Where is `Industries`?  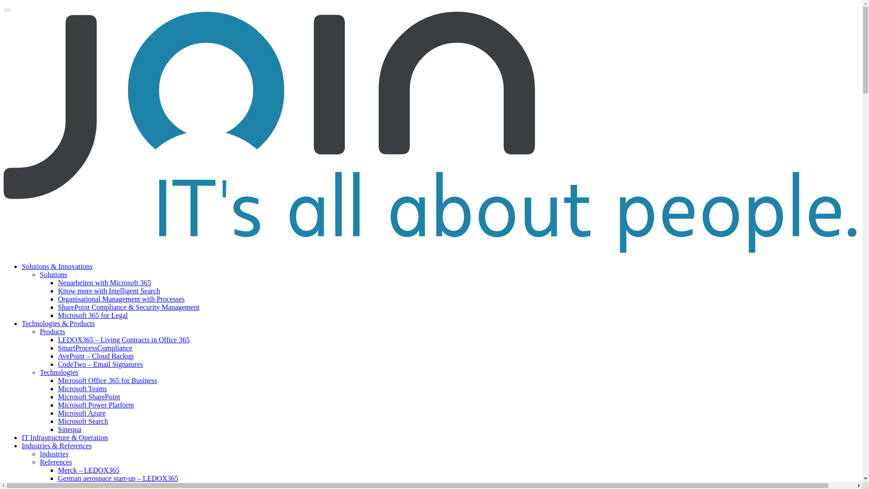
Industries is located at coordinates (54, 454).